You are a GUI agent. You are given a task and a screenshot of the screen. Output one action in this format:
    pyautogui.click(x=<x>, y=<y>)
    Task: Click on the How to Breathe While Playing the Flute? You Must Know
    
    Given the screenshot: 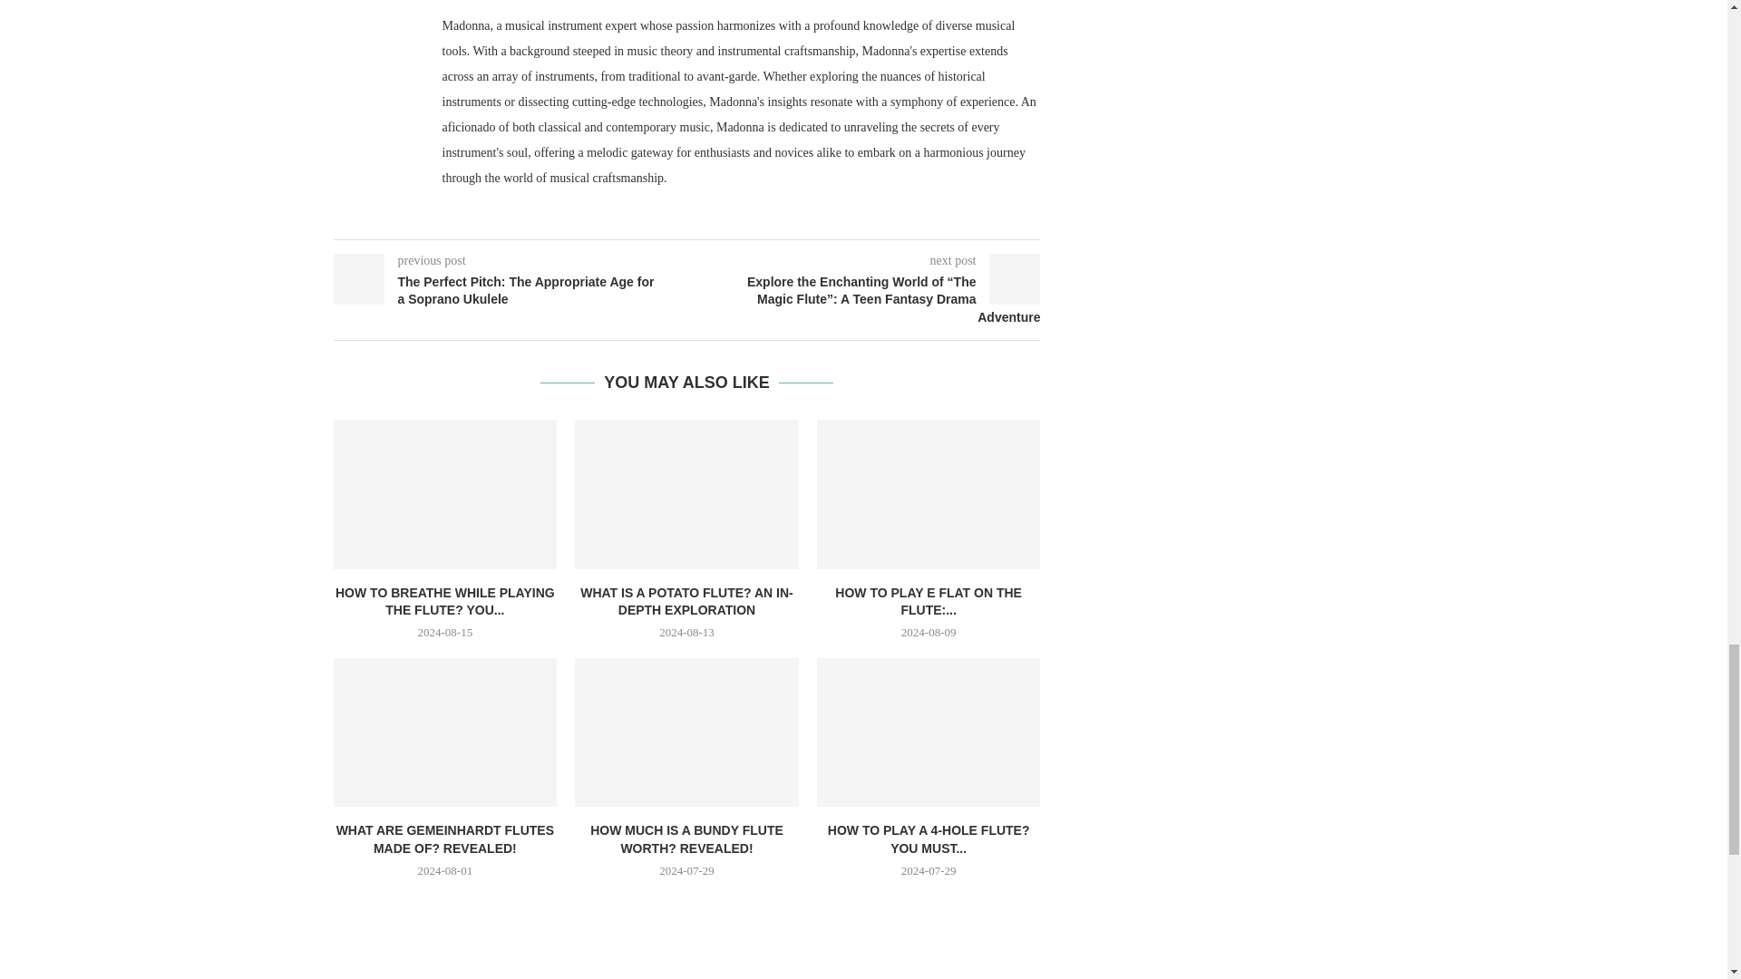 What is the action you would take?
    pyautogui.click(x=445, y=494)
    